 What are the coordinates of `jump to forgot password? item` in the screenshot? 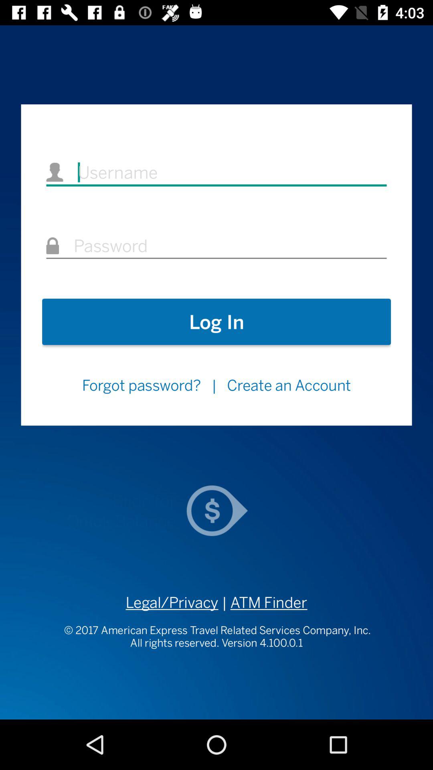 It's located at (141, 385).